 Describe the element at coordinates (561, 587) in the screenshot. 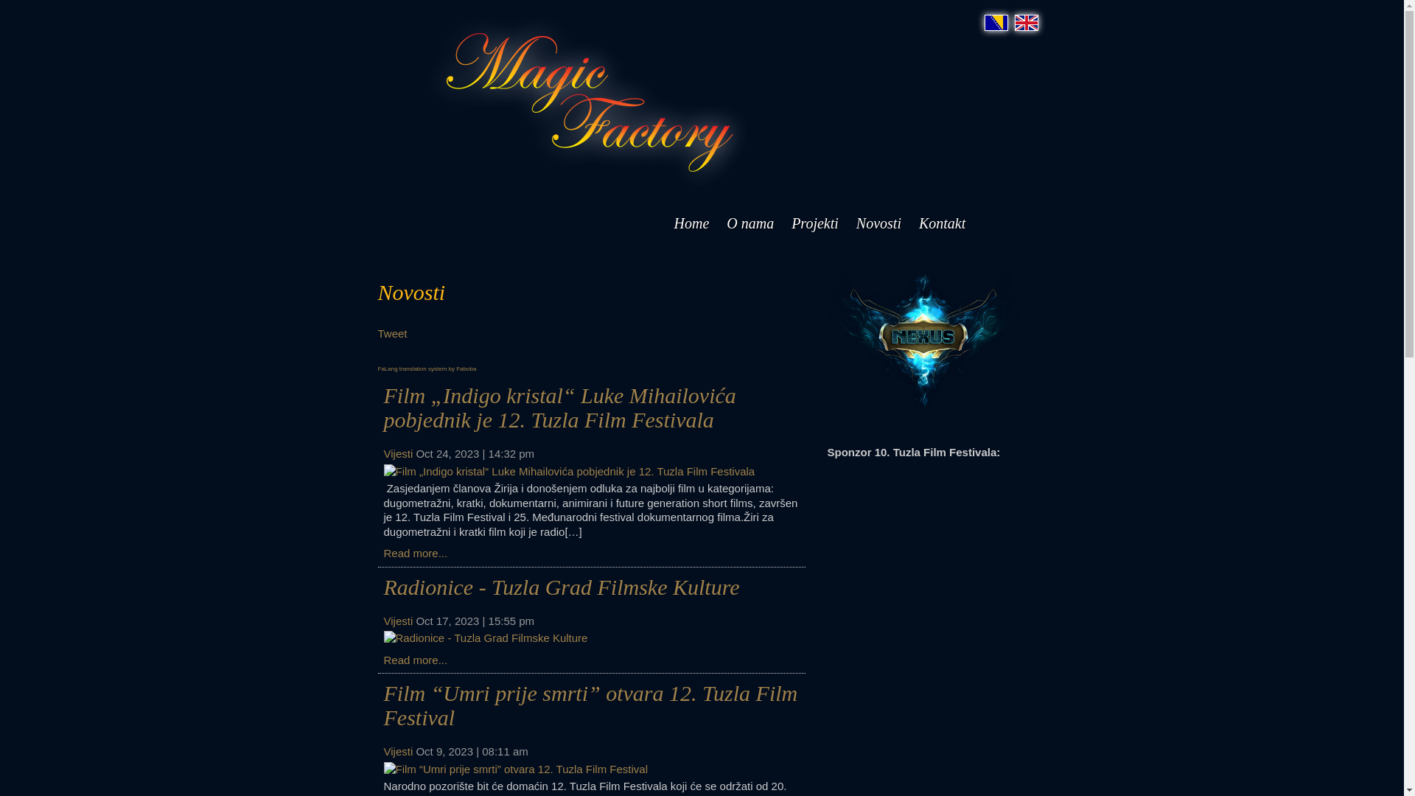

I see `Radionice - Tuzla Grad Filmske Kulture` at that location.